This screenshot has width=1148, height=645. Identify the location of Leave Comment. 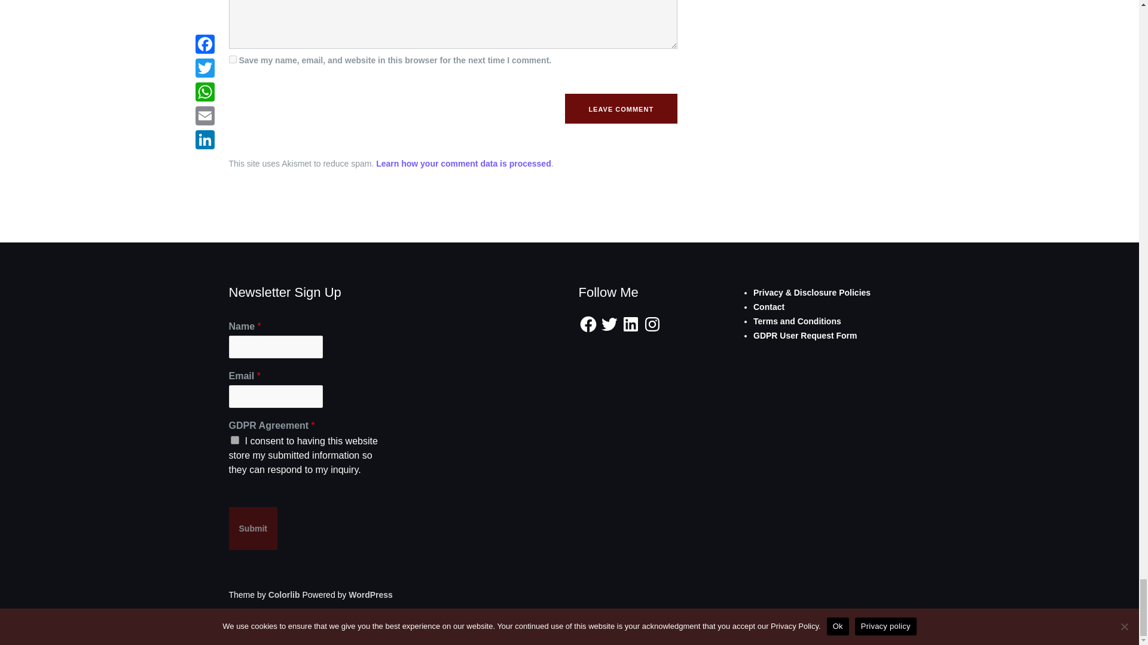
(621, 109).